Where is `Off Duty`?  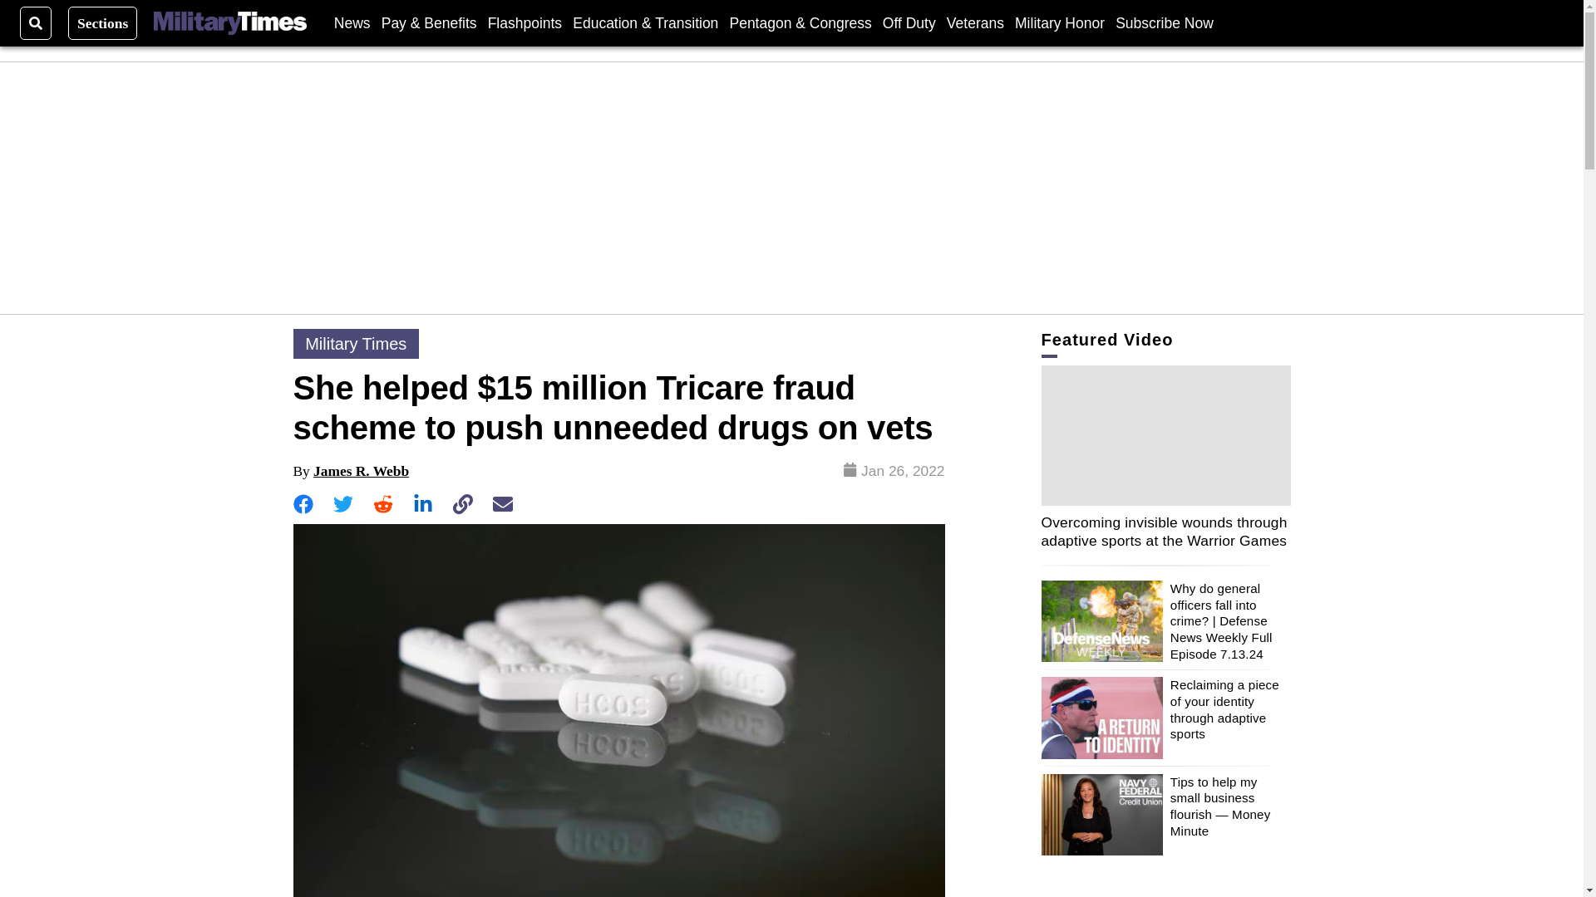
Off Duty is located at coordinates (909, 22).